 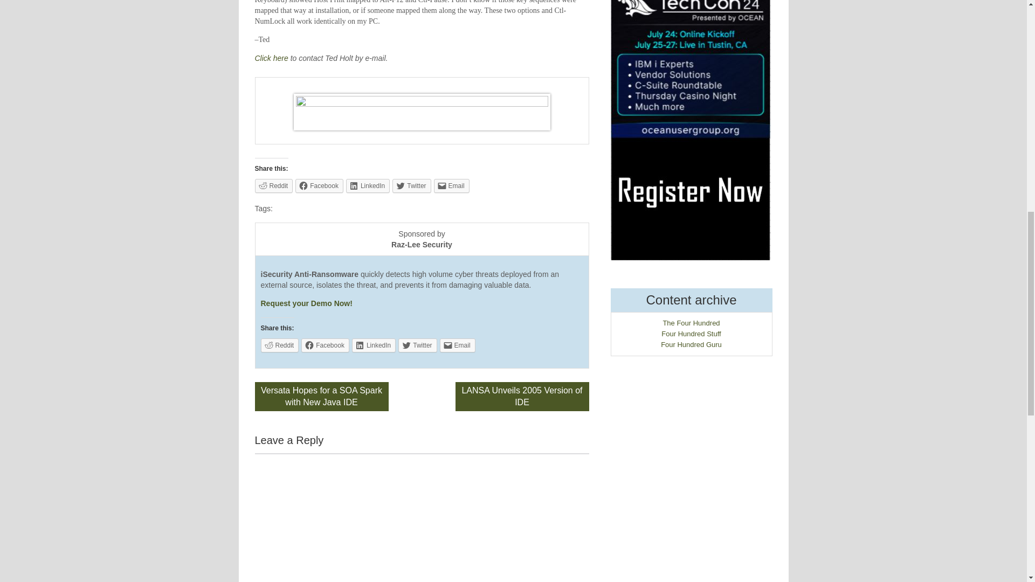 What do you see at coordinates (422, 517) in the screenshot?
I see `Comment Form` at bounding box center [422, 517].